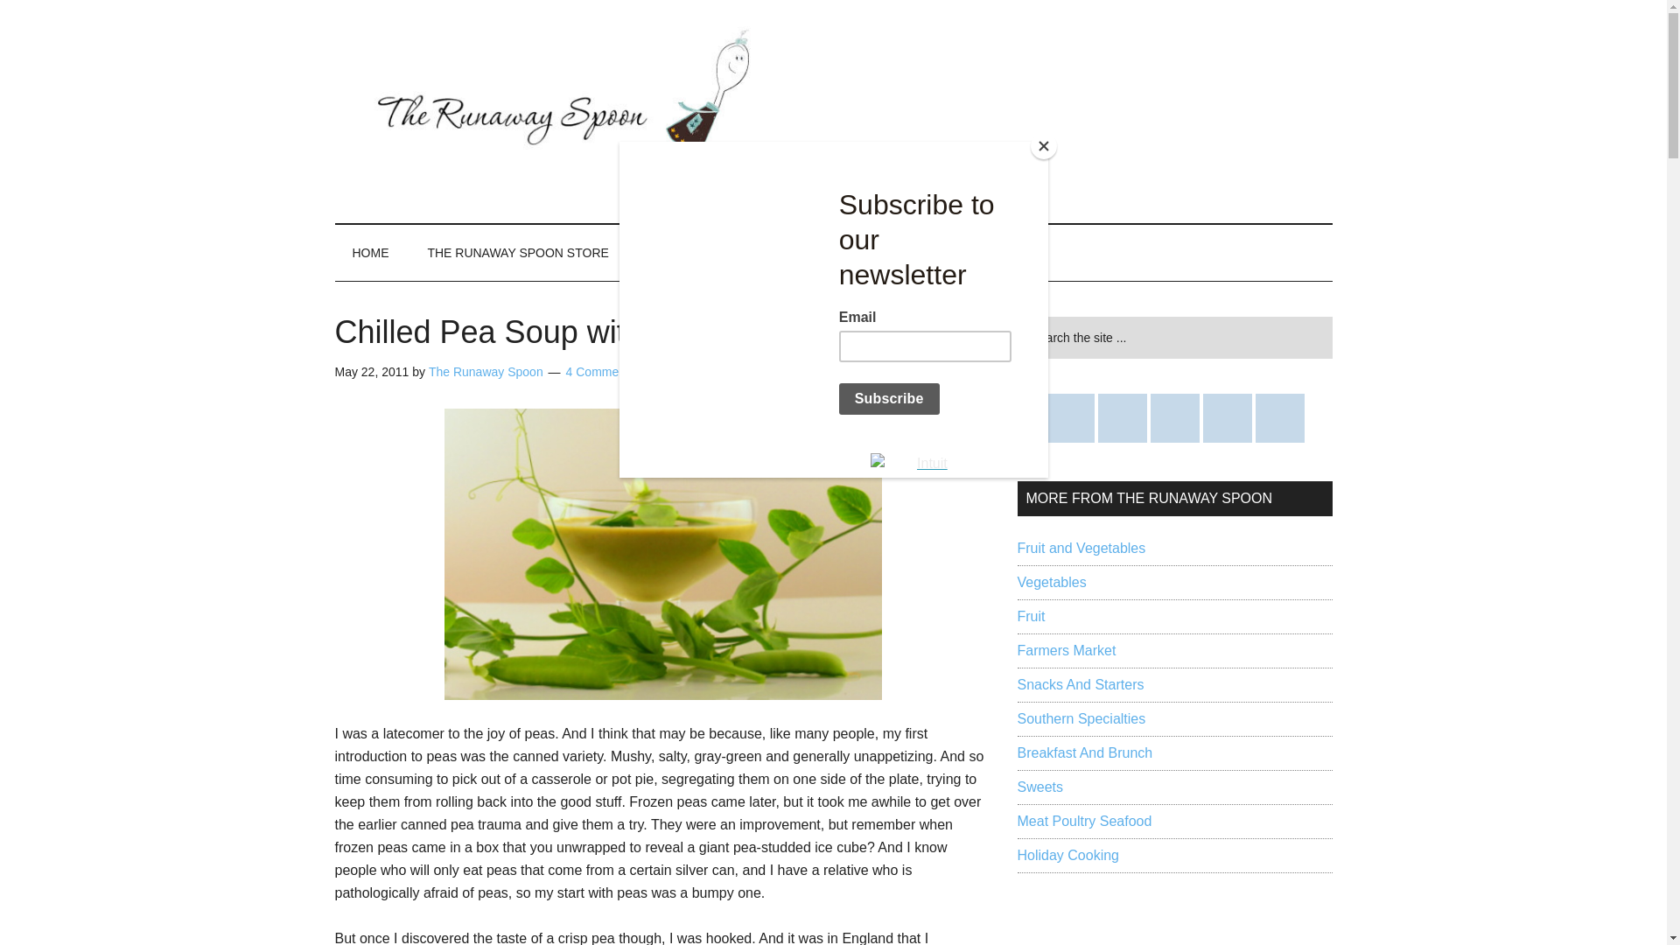 Image resolution: width=1680 pixels, height=945 pixels. I want to click on HOME, so click(370, 252).